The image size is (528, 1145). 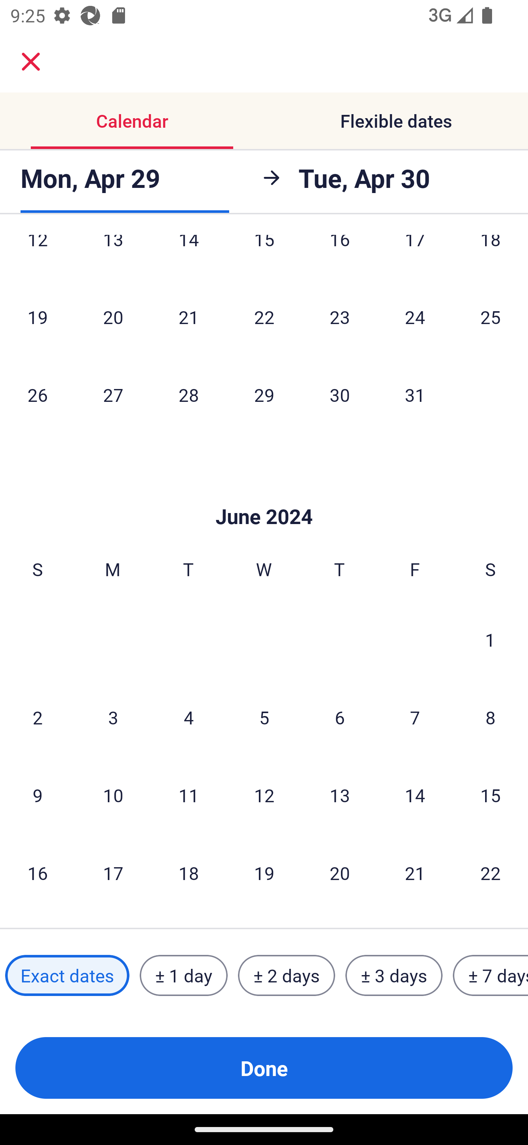 What do you see at coordinates (37, 317) in the screenshot?
I see `19 Sunday, May 19, 2024` at bounding box center [37, 317].